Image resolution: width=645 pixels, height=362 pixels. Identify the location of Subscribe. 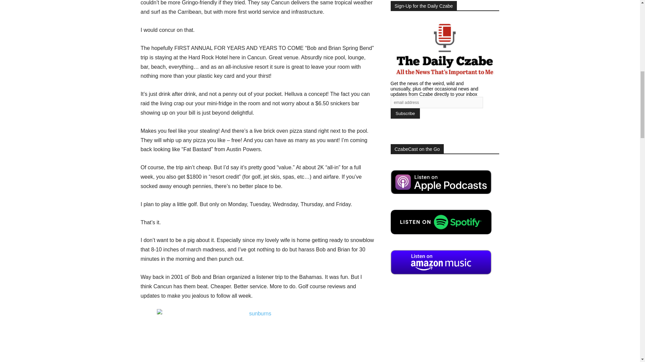
(405, 113).